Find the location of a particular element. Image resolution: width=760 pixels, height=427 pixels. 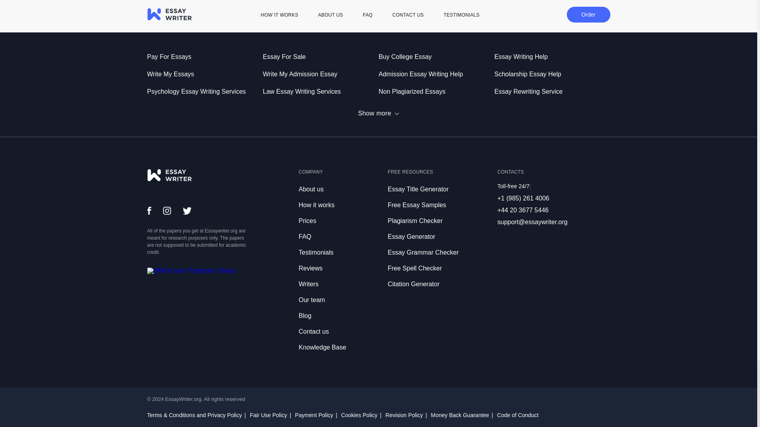

Write My Essays is located at coordinates (205, 74).